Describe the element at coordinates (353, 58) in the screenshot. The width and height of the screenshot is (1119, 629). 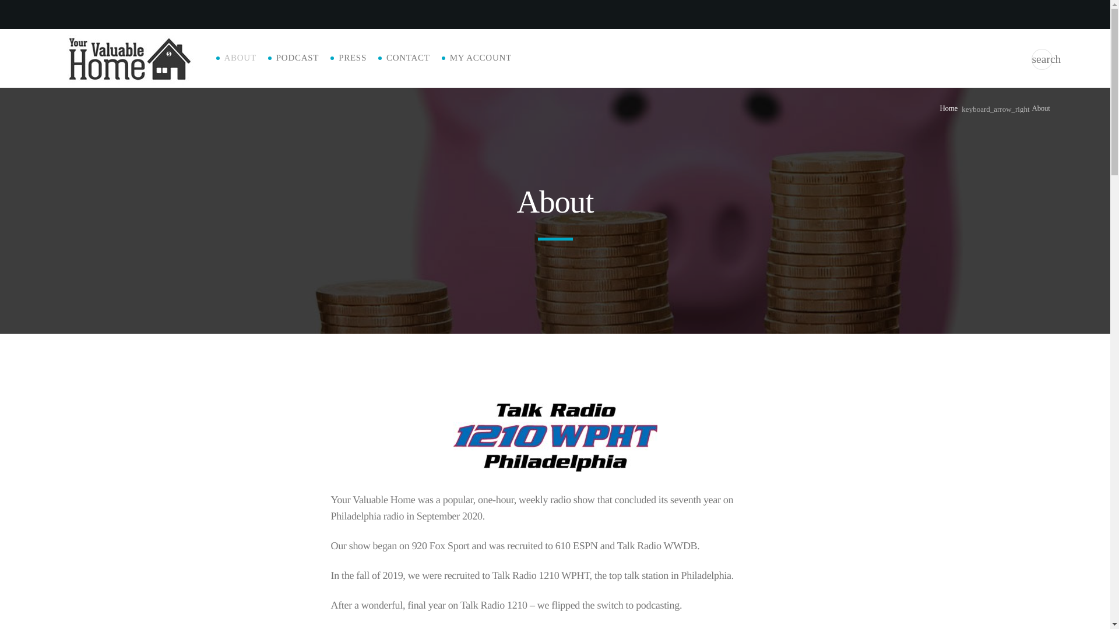
I see `PRESS` at that location.